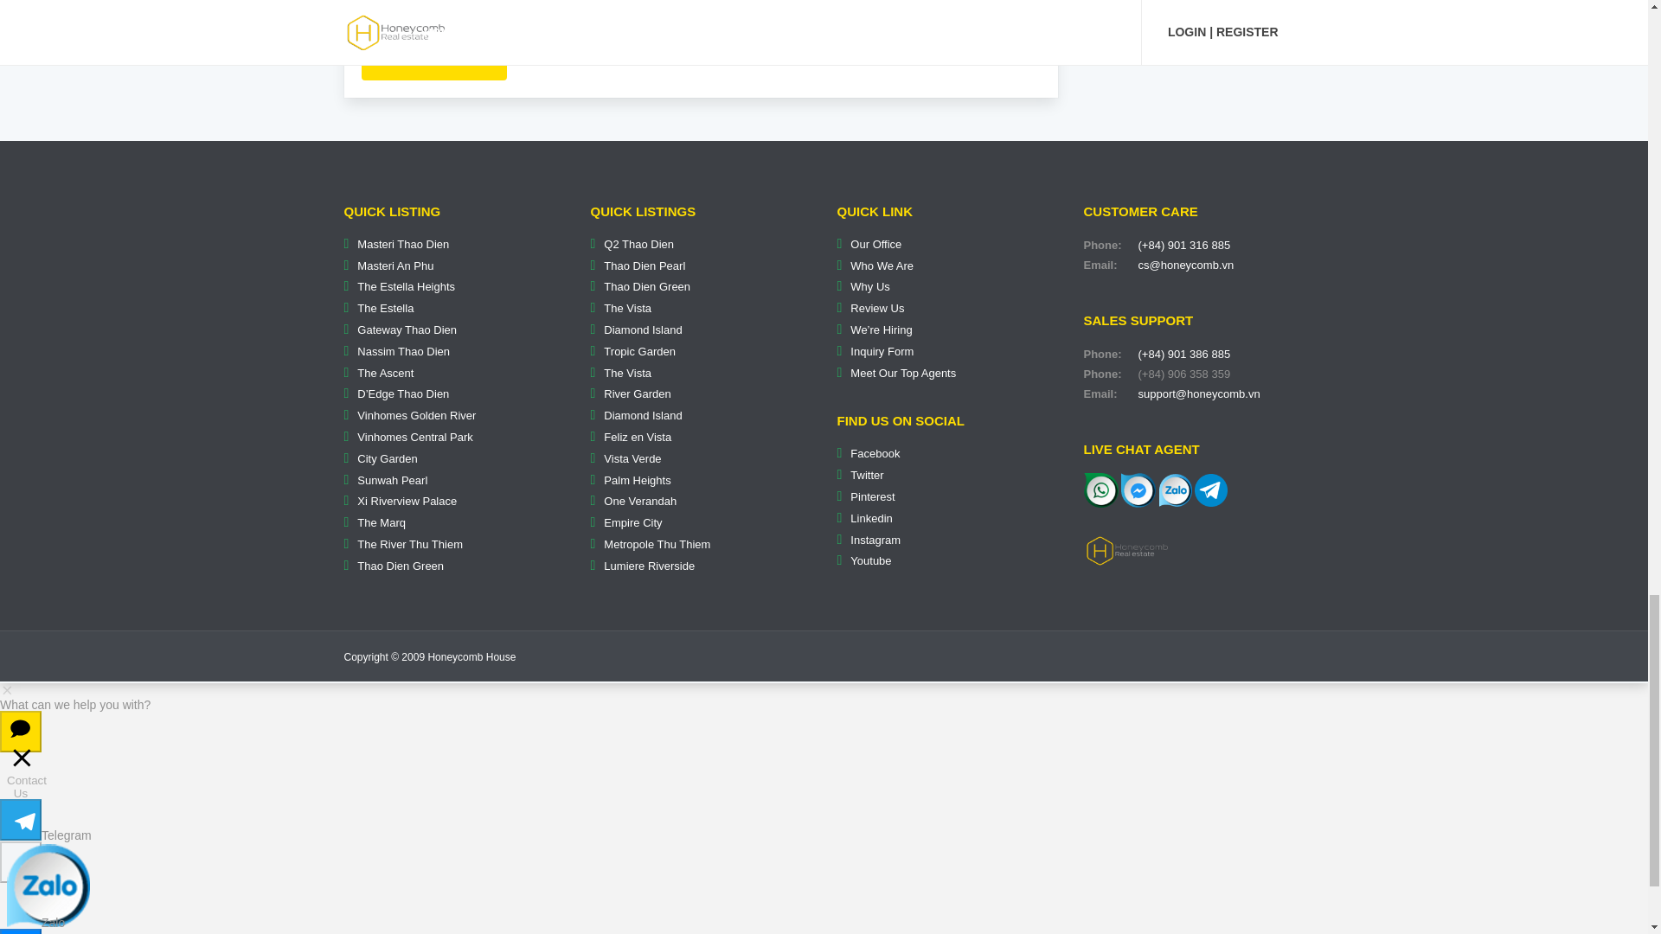  I want to click on WhatsApp, so click(1100, 489).